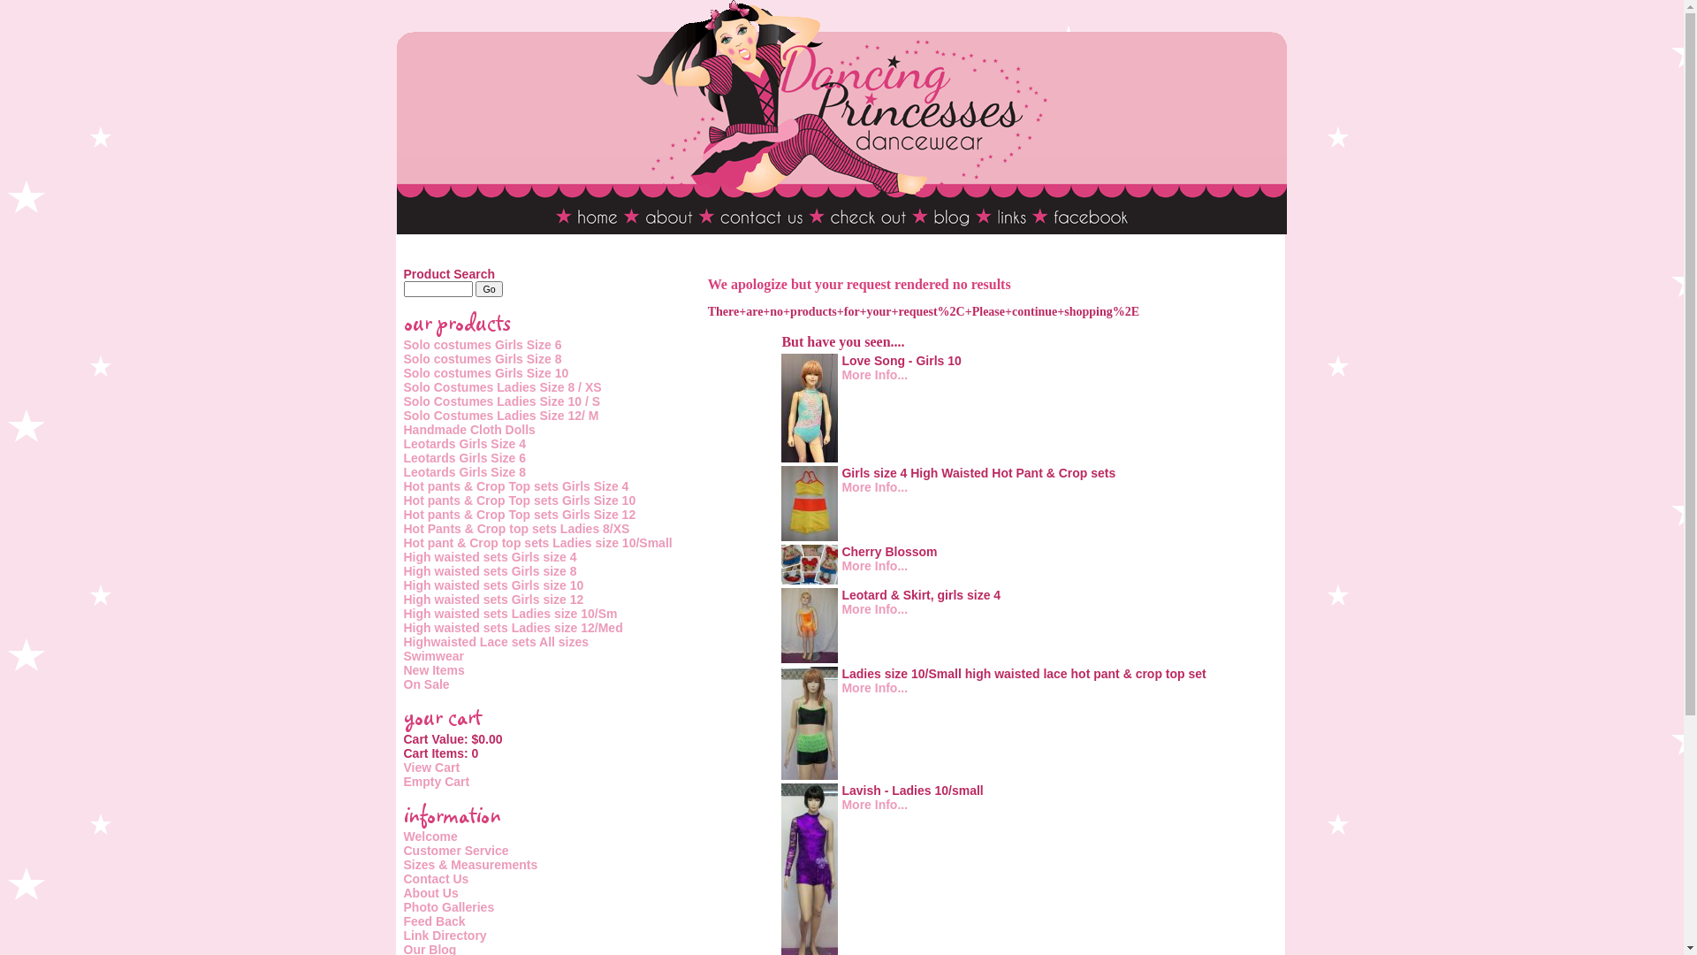 Image resolution: width=1697 pixels, height=955 pixels. What do you see at coordinates (483, 359) in the screenshot?
I see `Solo costumes Girls Size 8` at bounding box center [483, 359].